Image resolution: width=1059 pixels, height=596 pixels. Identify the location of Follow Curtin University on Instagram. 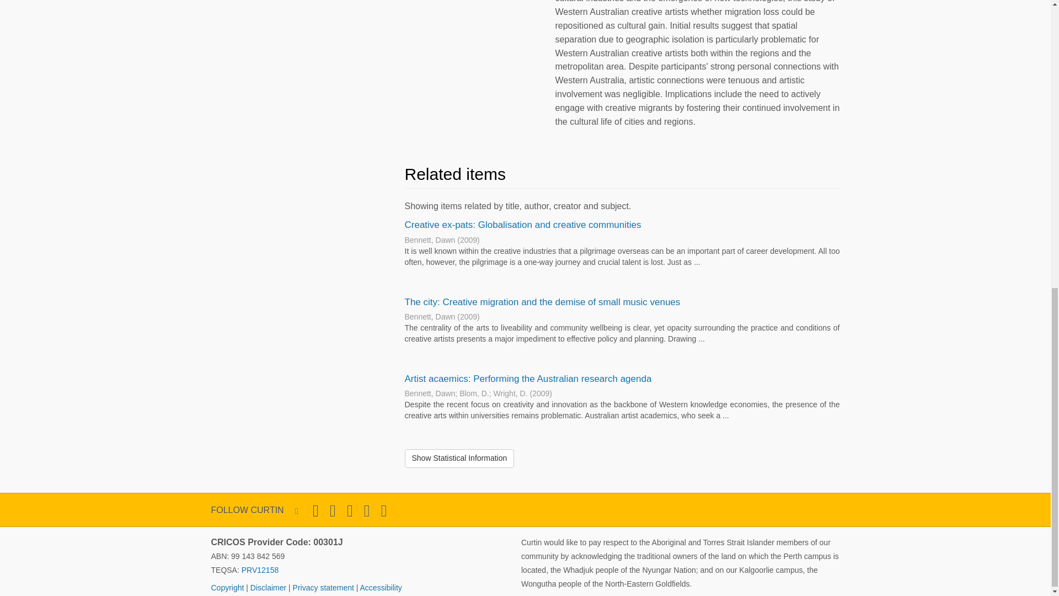
(350, 511).